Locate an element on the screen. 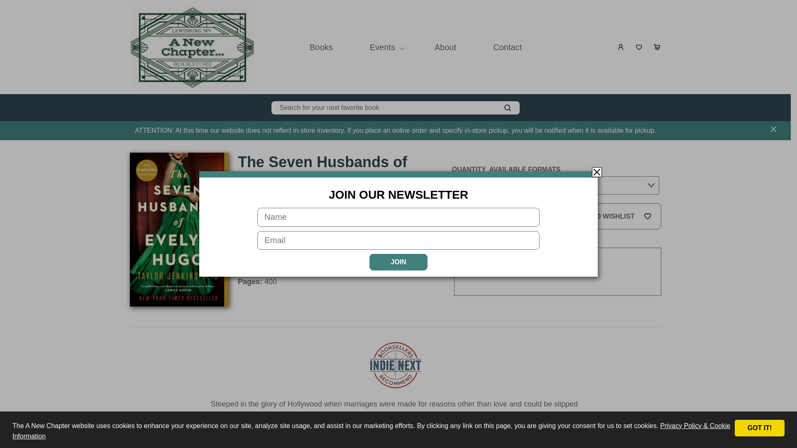 Image resolution: width=797 pixels, height=448 pixels. Contact is located at coordinates (507, 47).